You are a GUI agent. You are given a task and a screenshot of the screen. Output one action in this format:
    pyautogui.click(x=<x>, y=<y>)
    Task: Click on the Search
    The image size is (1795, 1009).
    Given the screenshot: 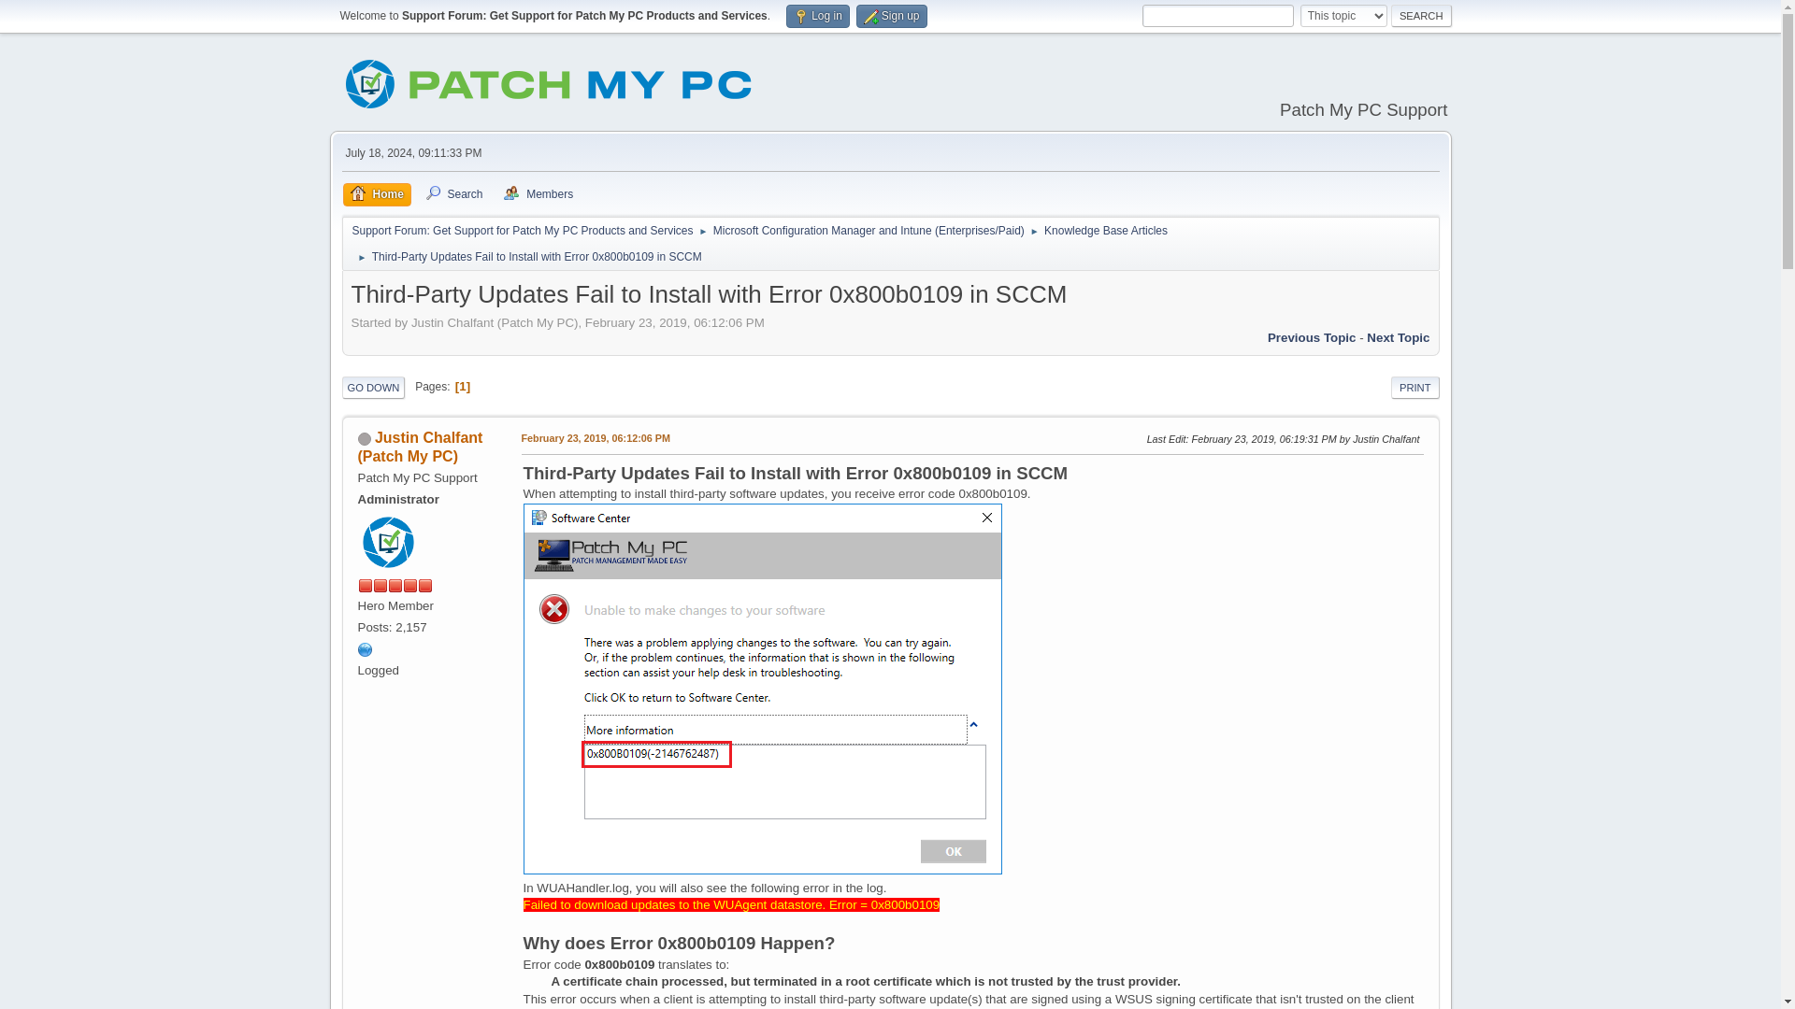 What is the action you would take?
    pyautogui.click(x=1421, y=16)
    